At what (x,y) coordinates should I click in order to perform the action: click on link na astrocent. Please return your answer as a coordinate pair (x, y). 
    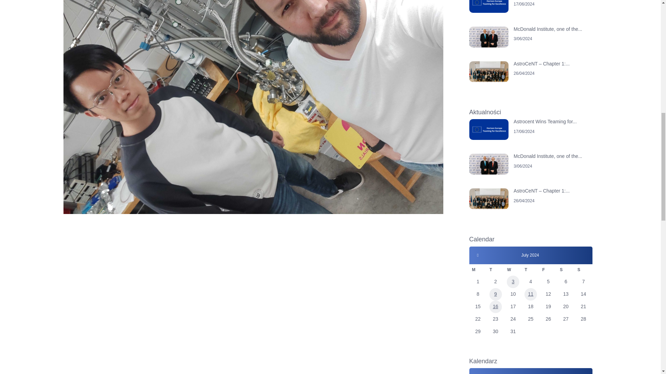
    Looking at the image, I should click on (531, 136).